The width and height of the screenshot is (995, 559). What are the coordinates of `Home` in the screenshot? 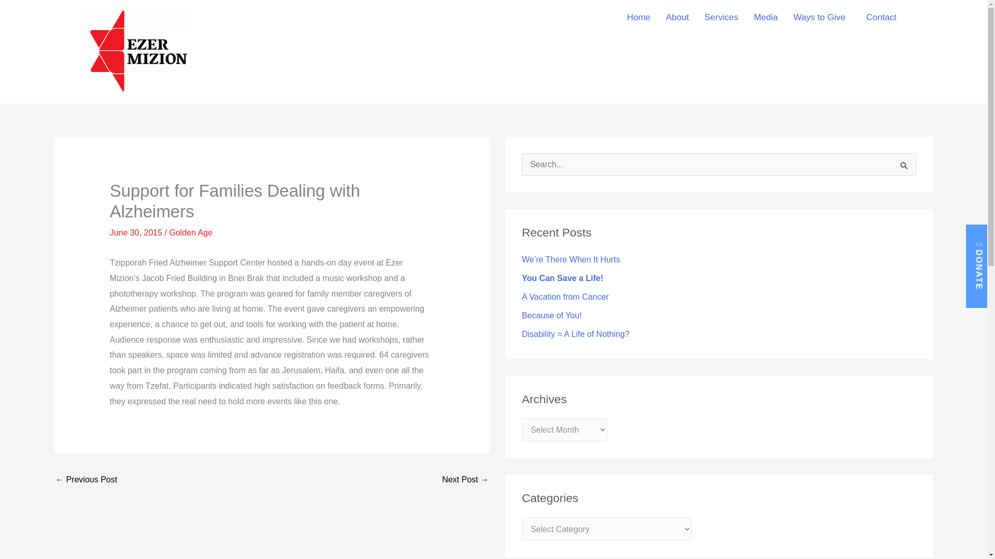 It's located at (638, 17).